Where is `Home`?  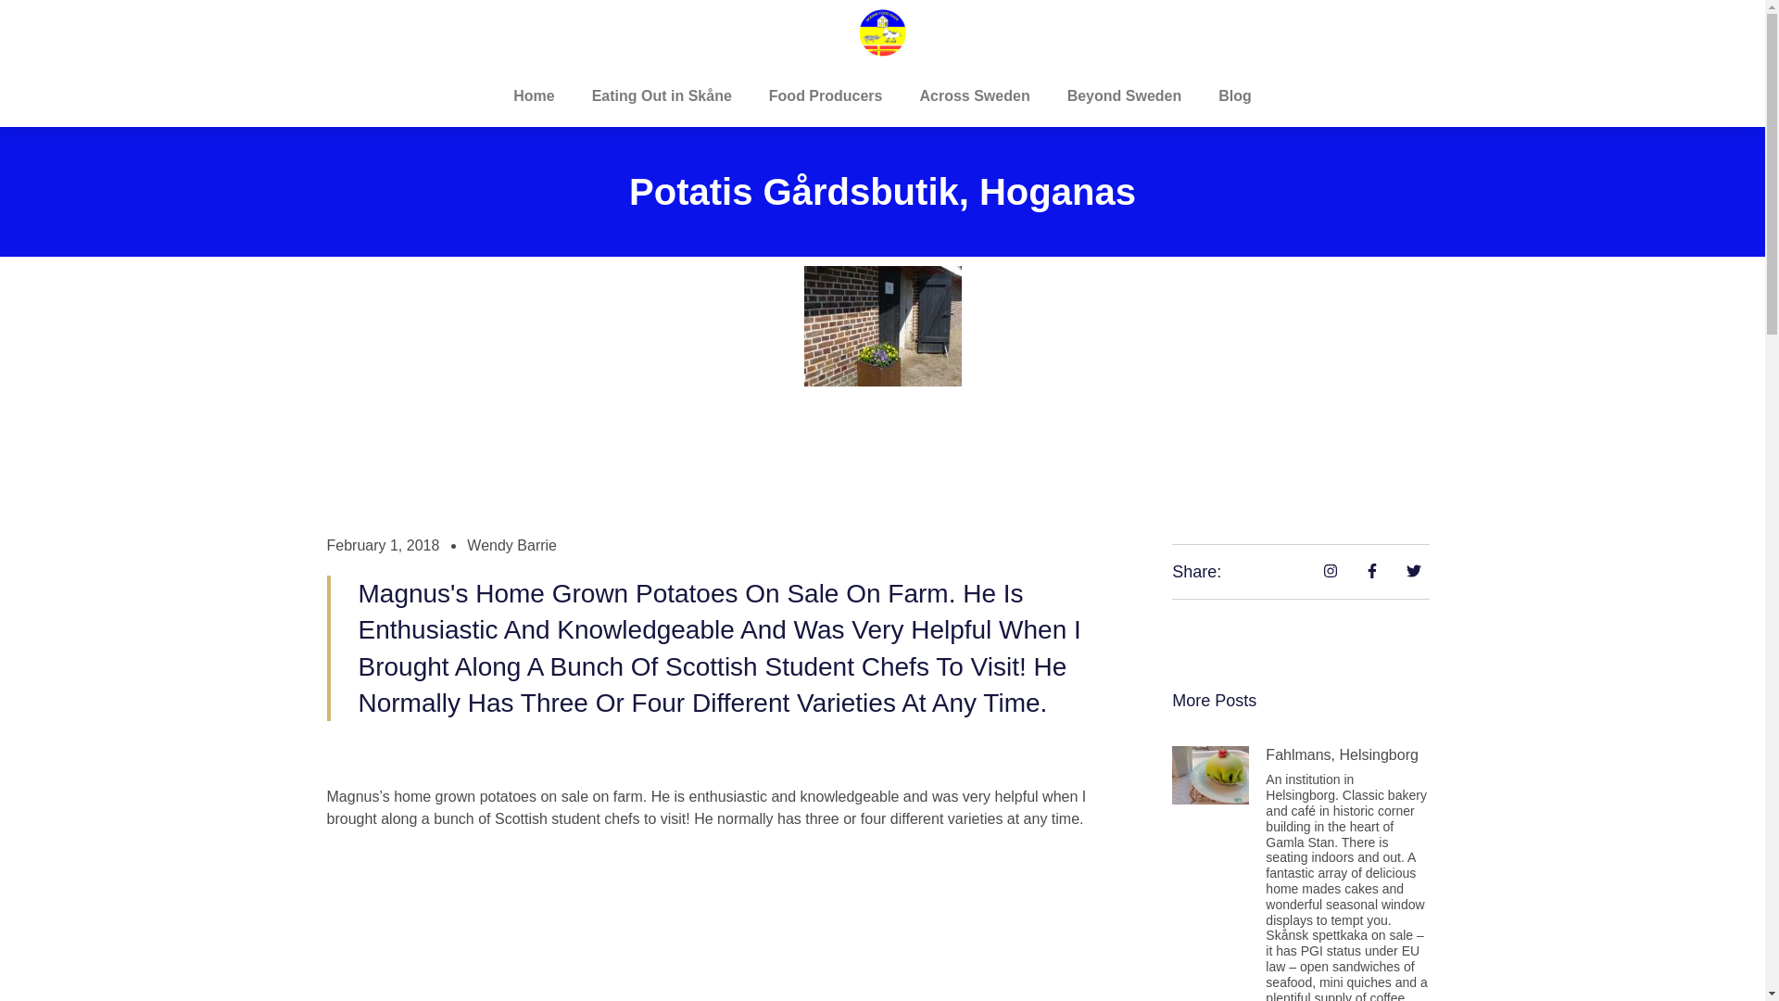
Home is located at coordinates (534, 96).